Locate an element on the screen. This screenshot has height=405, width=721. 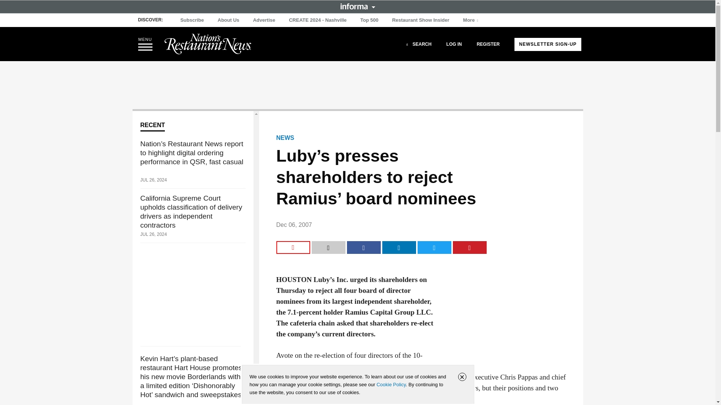
Subscribe is located at coordinates (192, 20).